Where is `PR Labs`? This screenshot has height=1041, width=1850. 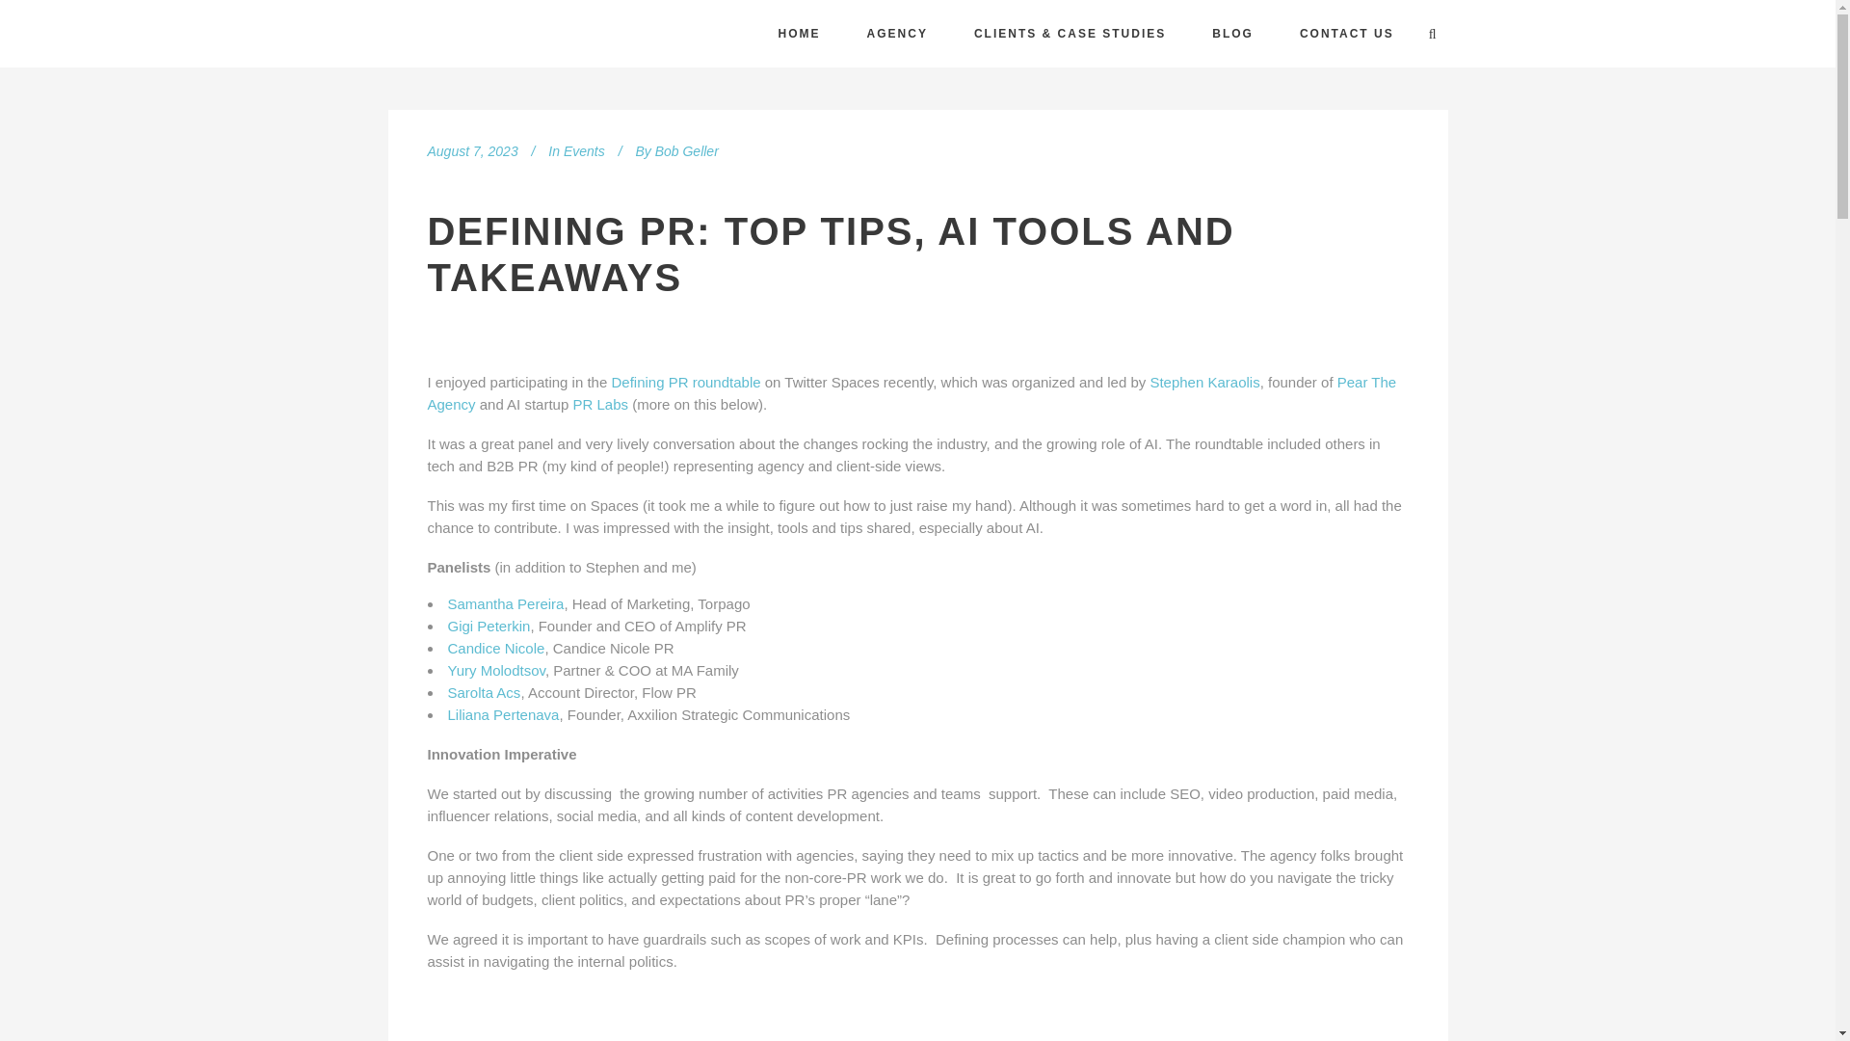
PR Labs is located at coordinates (599, 404).